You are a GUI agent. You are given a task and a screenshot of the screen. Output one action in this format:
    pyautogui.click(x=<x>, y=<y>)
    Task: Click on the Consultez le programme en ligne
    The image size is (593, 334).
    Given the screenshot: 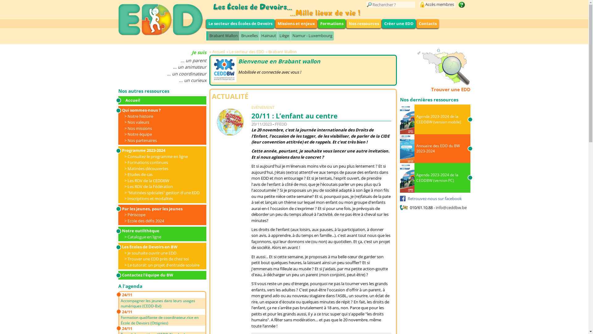 What is the action you would take?
    pyautogui.click(x=156, y=156)
    